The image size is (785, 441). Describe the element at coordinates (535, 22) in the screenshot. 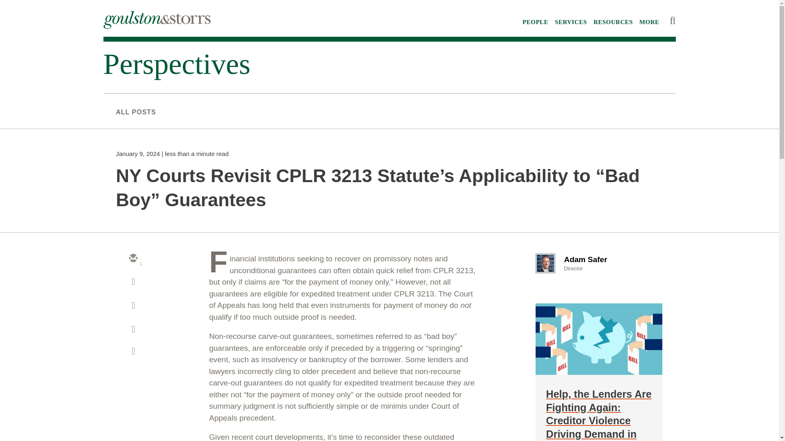

I see `PEOPLE` at that location.